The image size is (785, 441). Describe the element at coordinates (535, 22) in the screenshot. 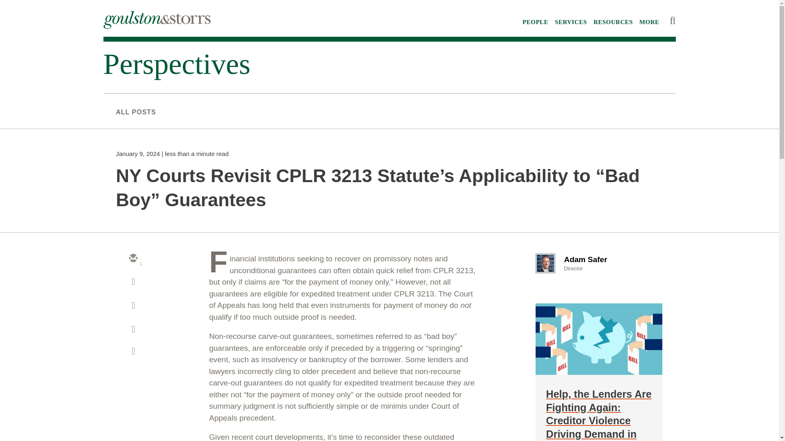

I see `PEOPLE` at that location.